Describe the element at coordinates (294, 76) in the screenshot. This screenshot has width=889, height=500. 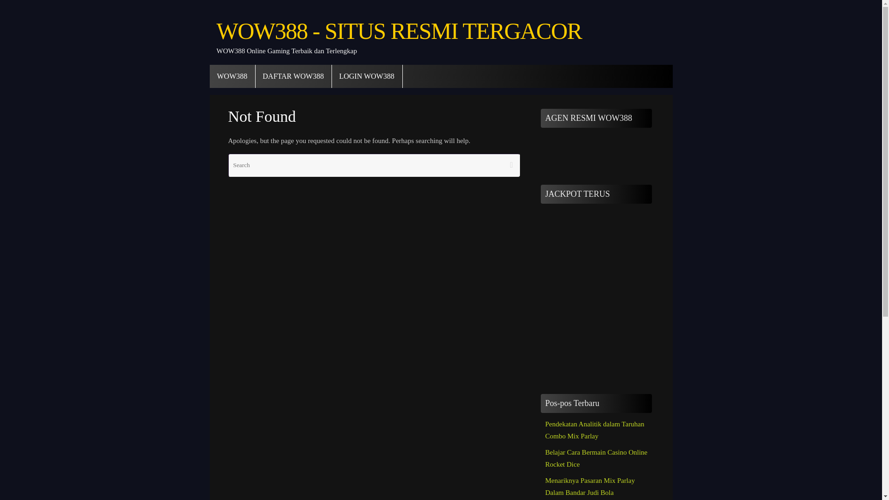
I see `DAFTAR WOW388` at that location.